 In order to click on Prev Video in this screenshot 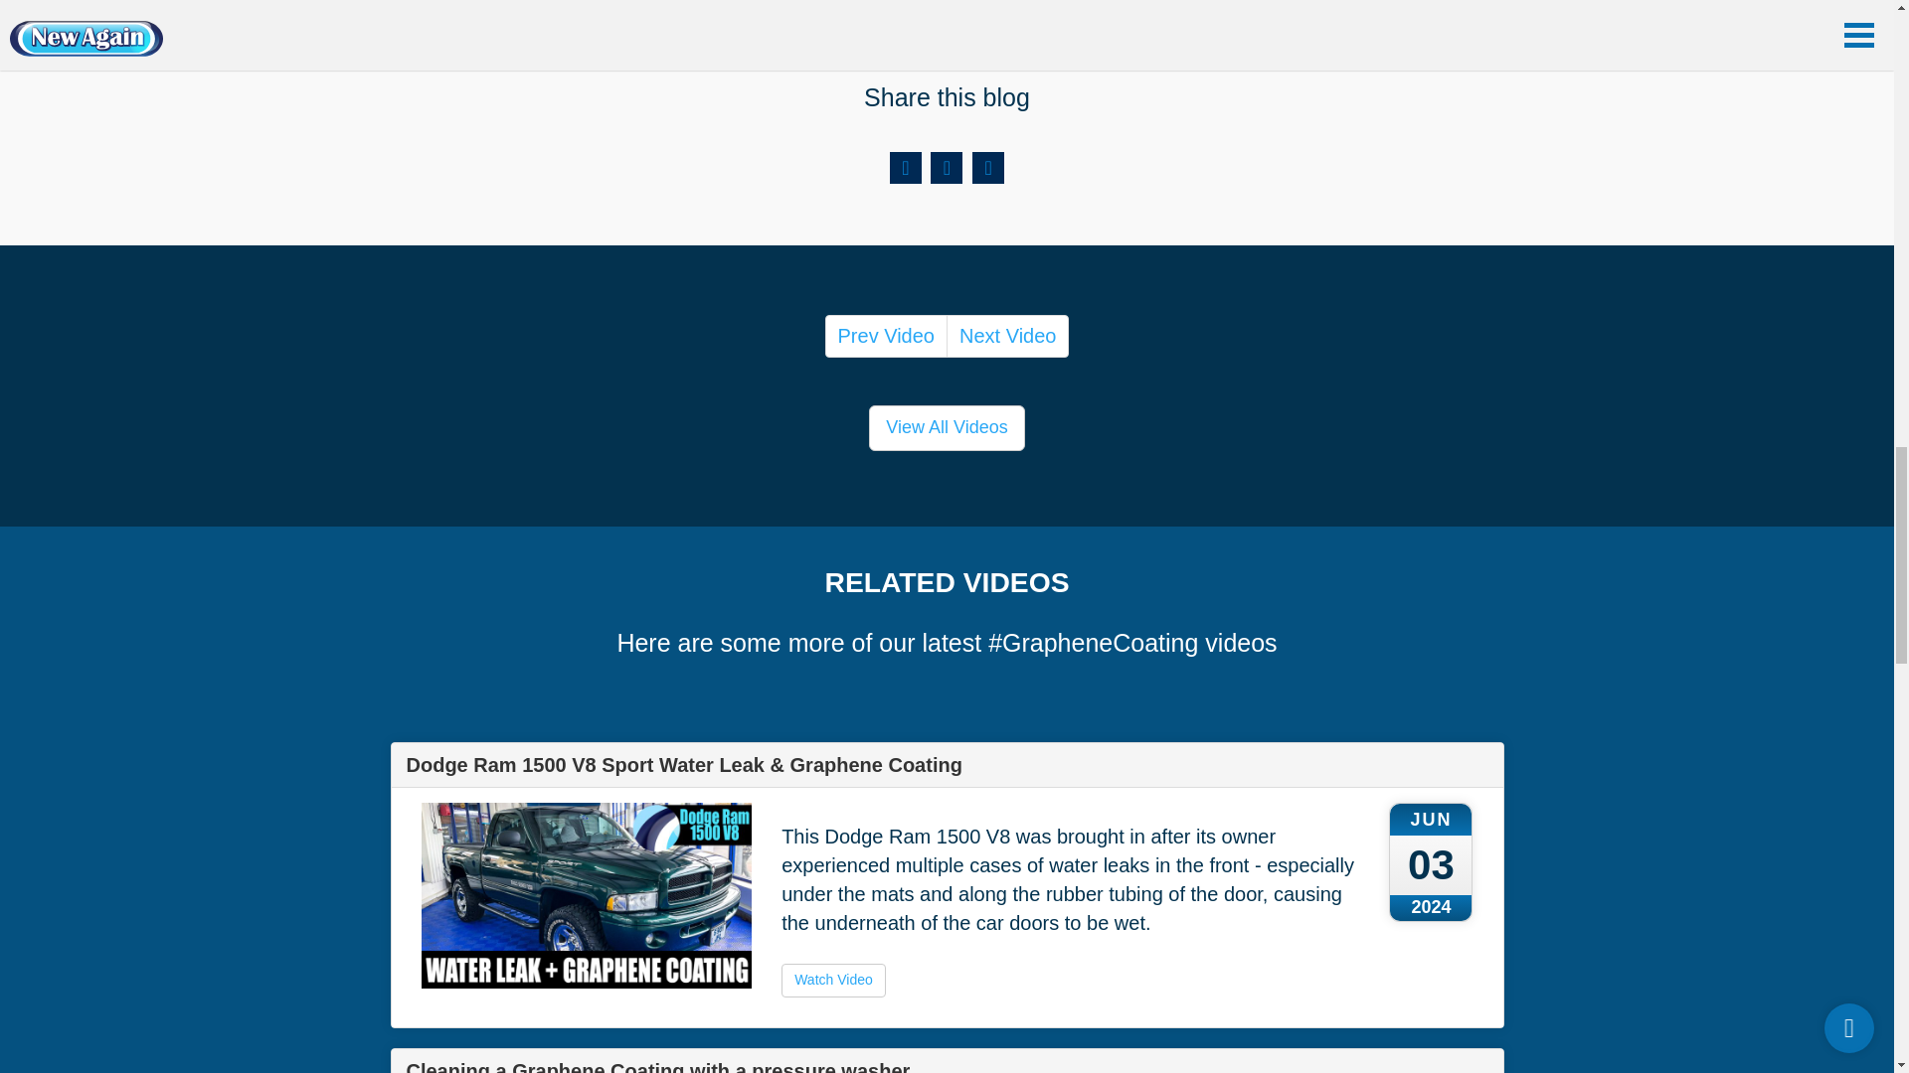, I will do `click(885, 336)`.